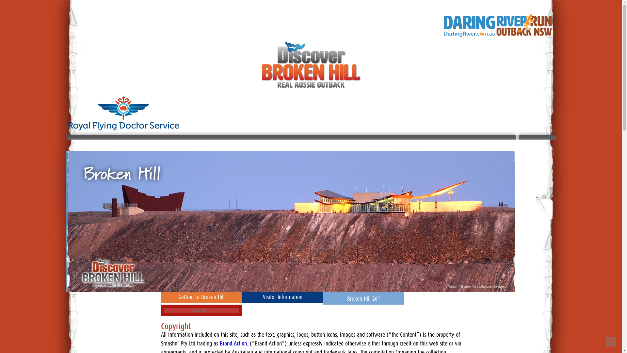 The height and width of the screenshot is (353, 627). What do you see at coordinates (189, 143) in the screenshot?
I see `Things to do` at bounding box center [189, 143].